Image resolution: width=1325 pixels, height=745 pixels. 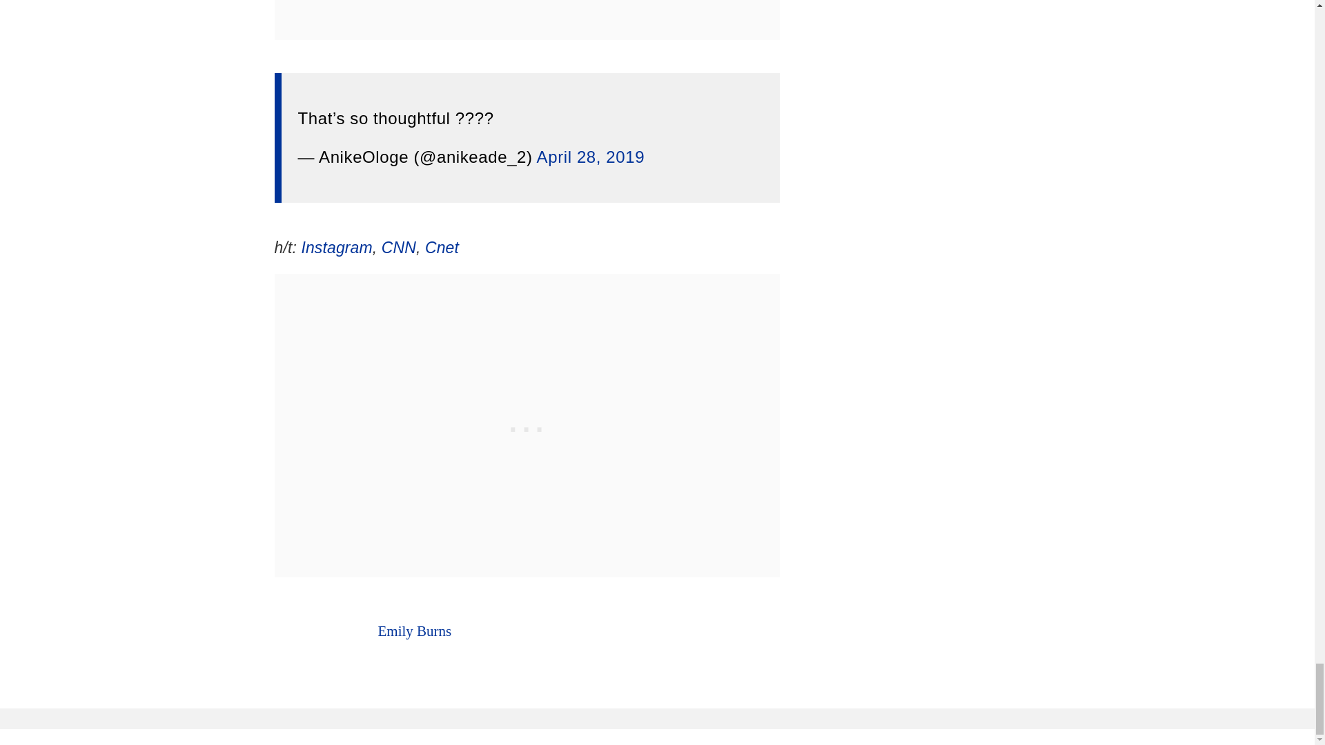 I want to click on Instagram, so click(x=336, y=247).